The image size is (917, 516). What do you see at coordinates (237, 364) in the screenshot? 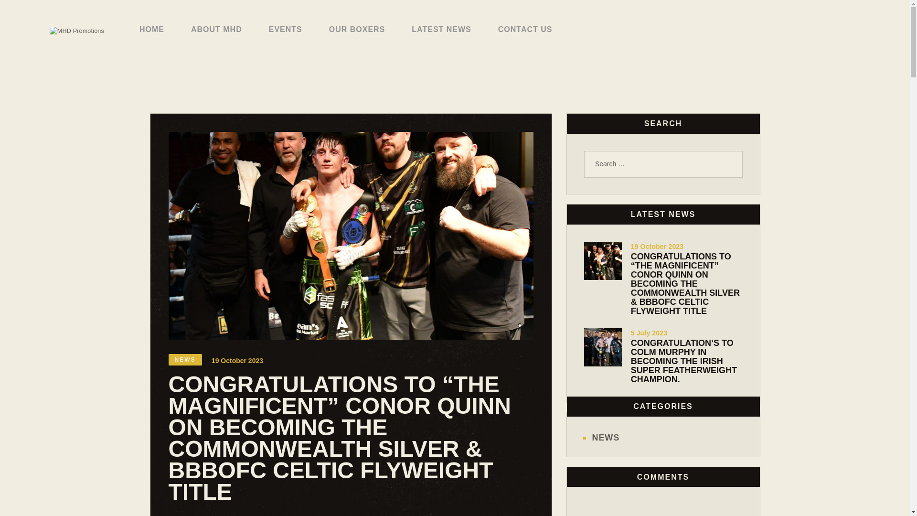
I see `19 October 2023` at bounding box center [237, 364].